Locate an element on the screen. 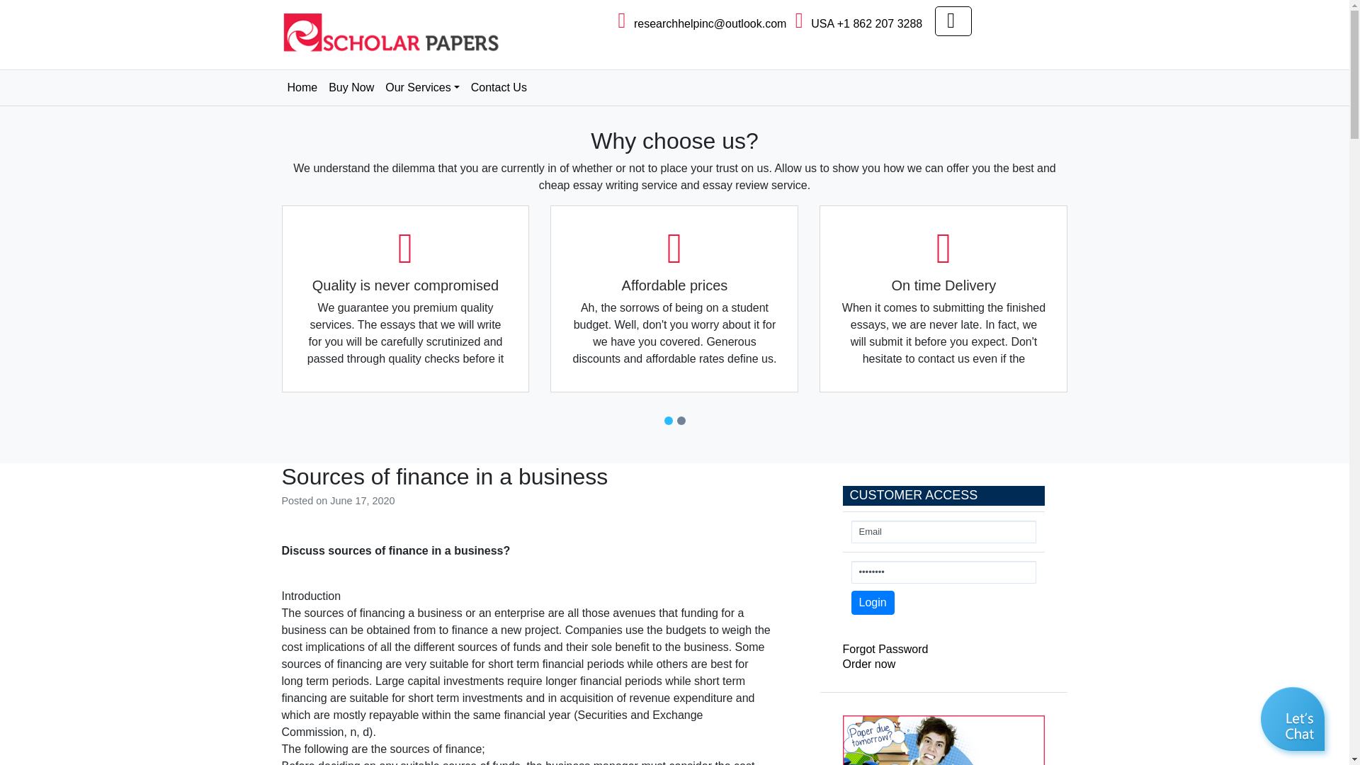  Contact Us is located at coordinates (499, 87).